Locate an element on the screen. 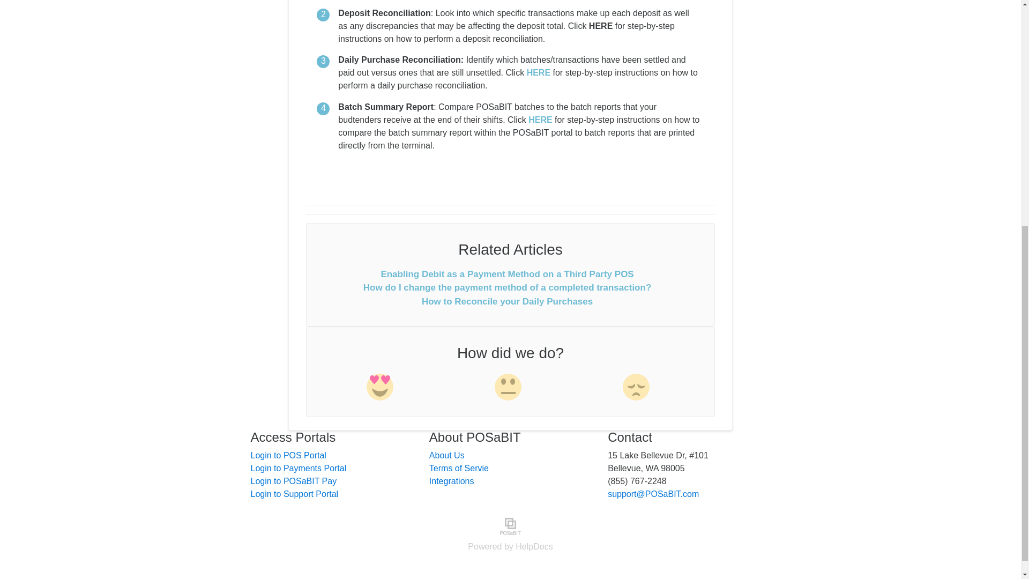 This screenshot has height=579, width=1029. Integrations is located at coordinates (451, 481).